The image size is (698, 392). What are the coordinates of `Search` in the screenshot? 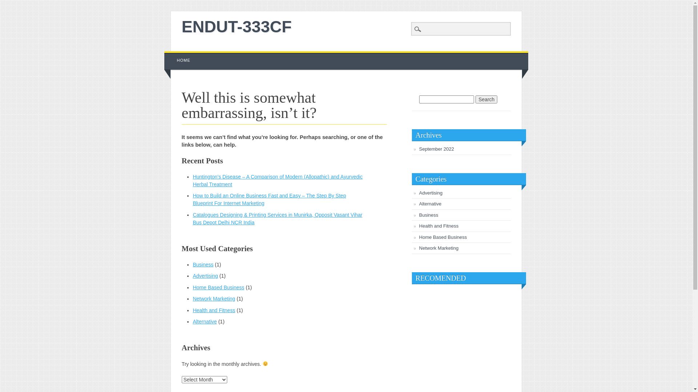 It's located at (11, 4).